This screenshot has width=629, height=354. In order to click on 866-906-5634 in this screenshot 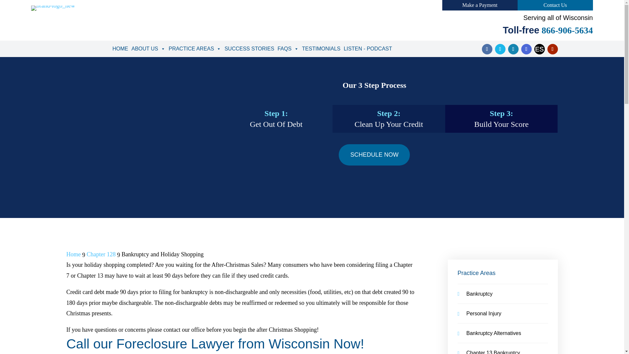, I will do `click(565, 30)`.